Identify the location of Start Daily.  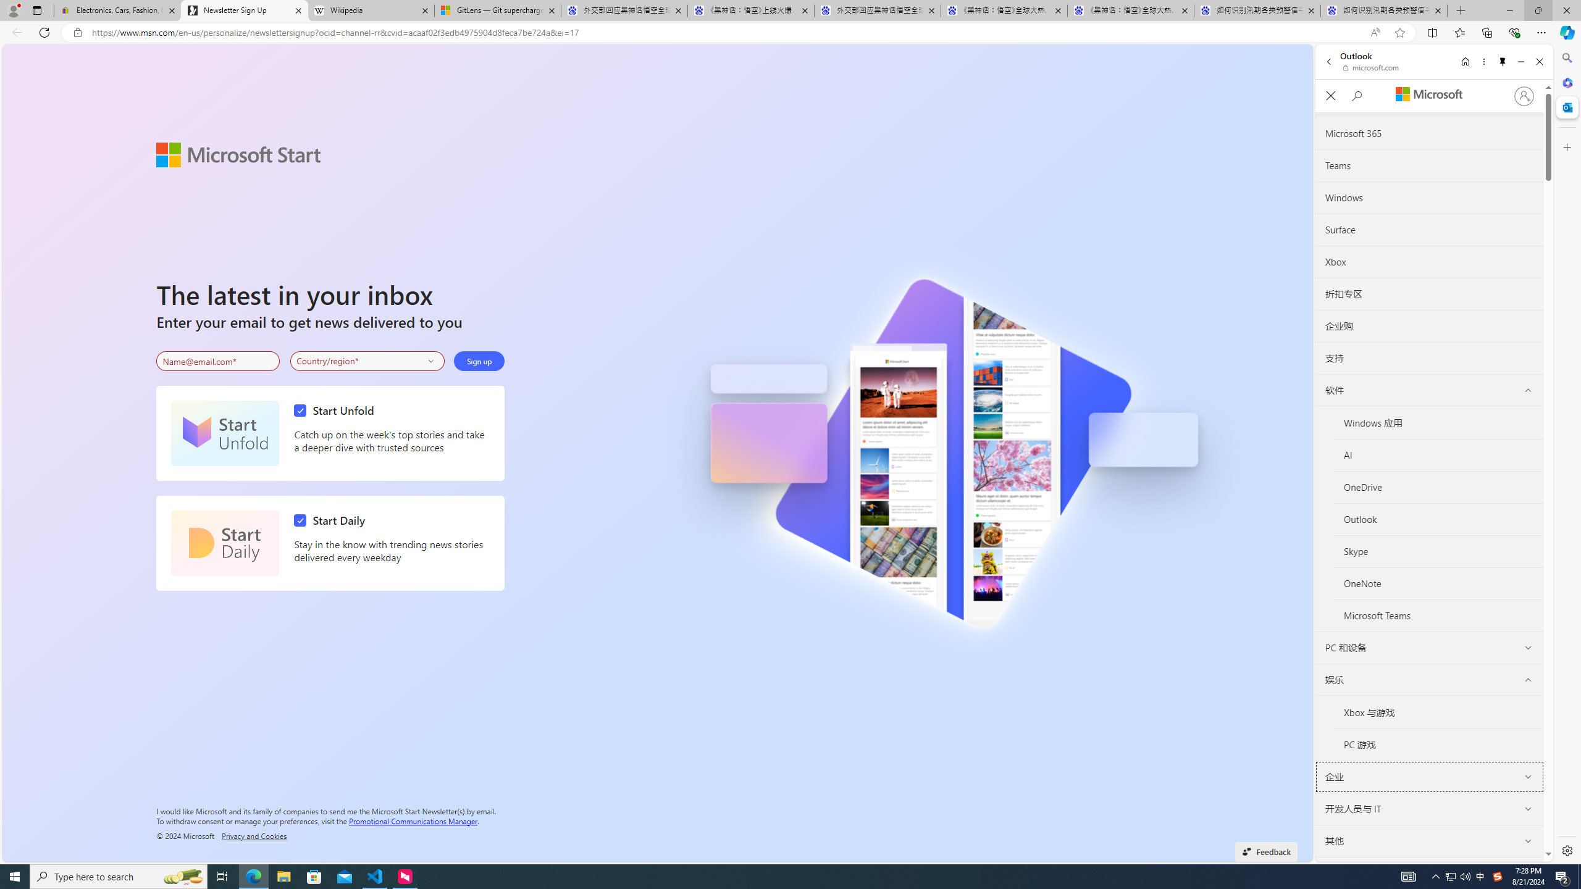
(225, 543).